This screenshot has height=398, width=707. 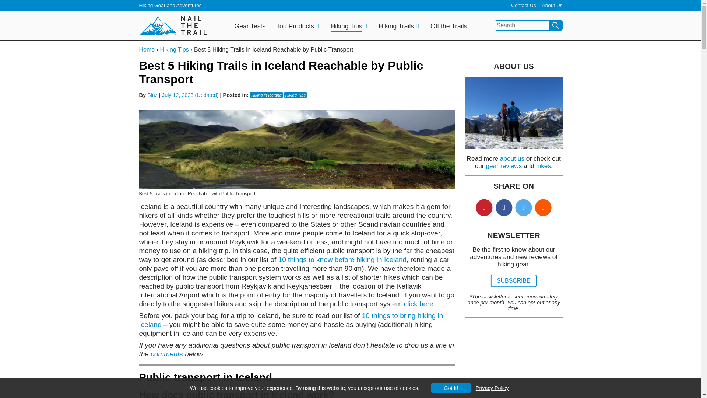 I want to click on Hiking Trails, so click(x=396, y=27).